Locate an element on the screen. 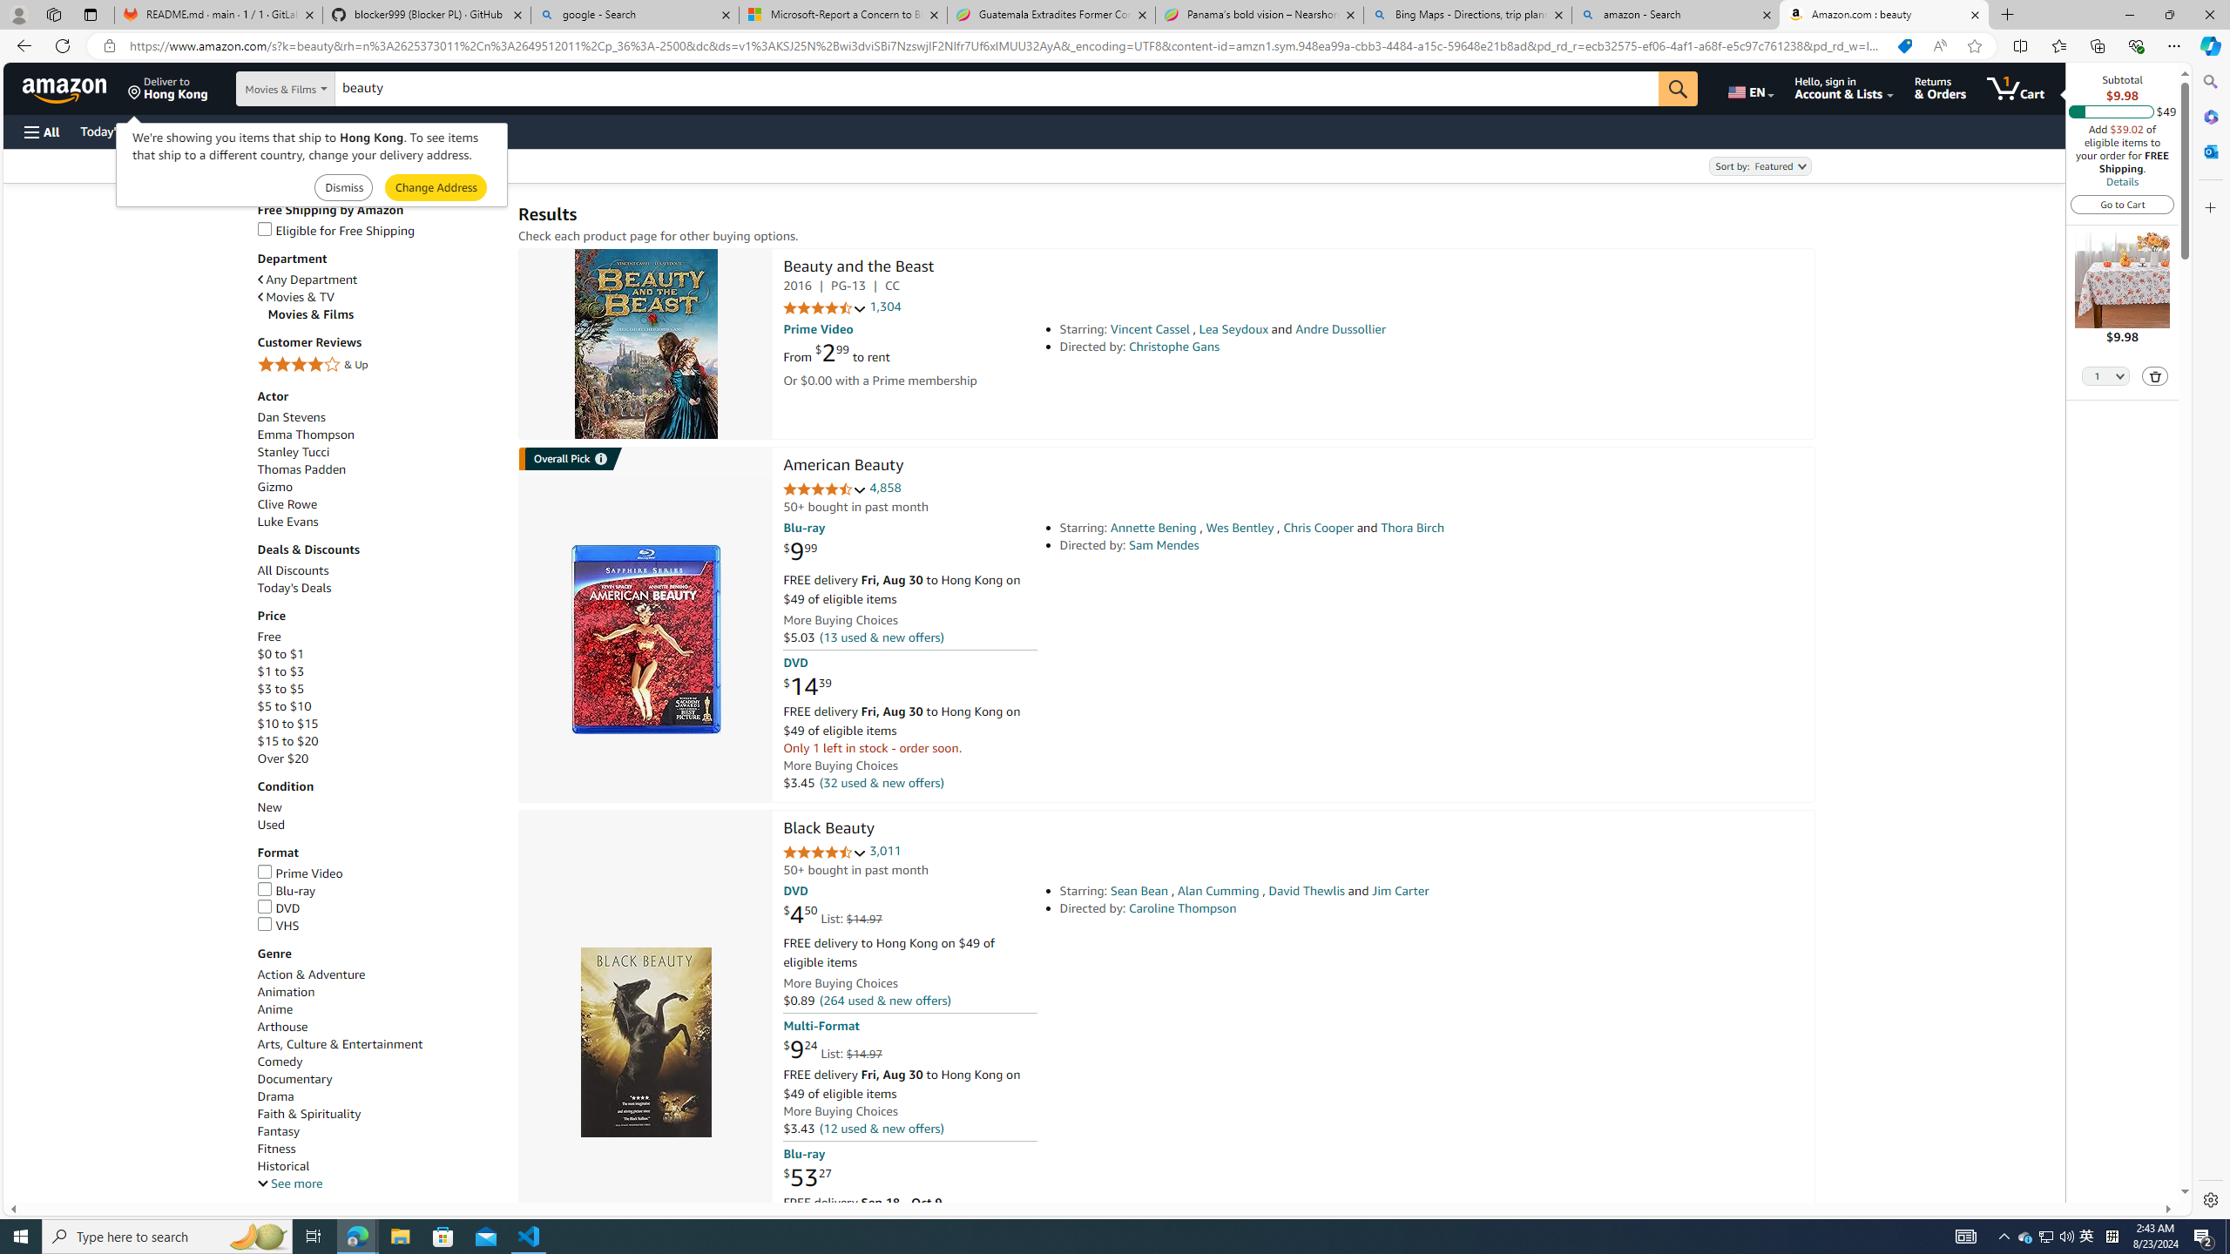 The width and height of the screenshot is (2230, 1254). Thora Birch is located at coordinates (1412, 528).